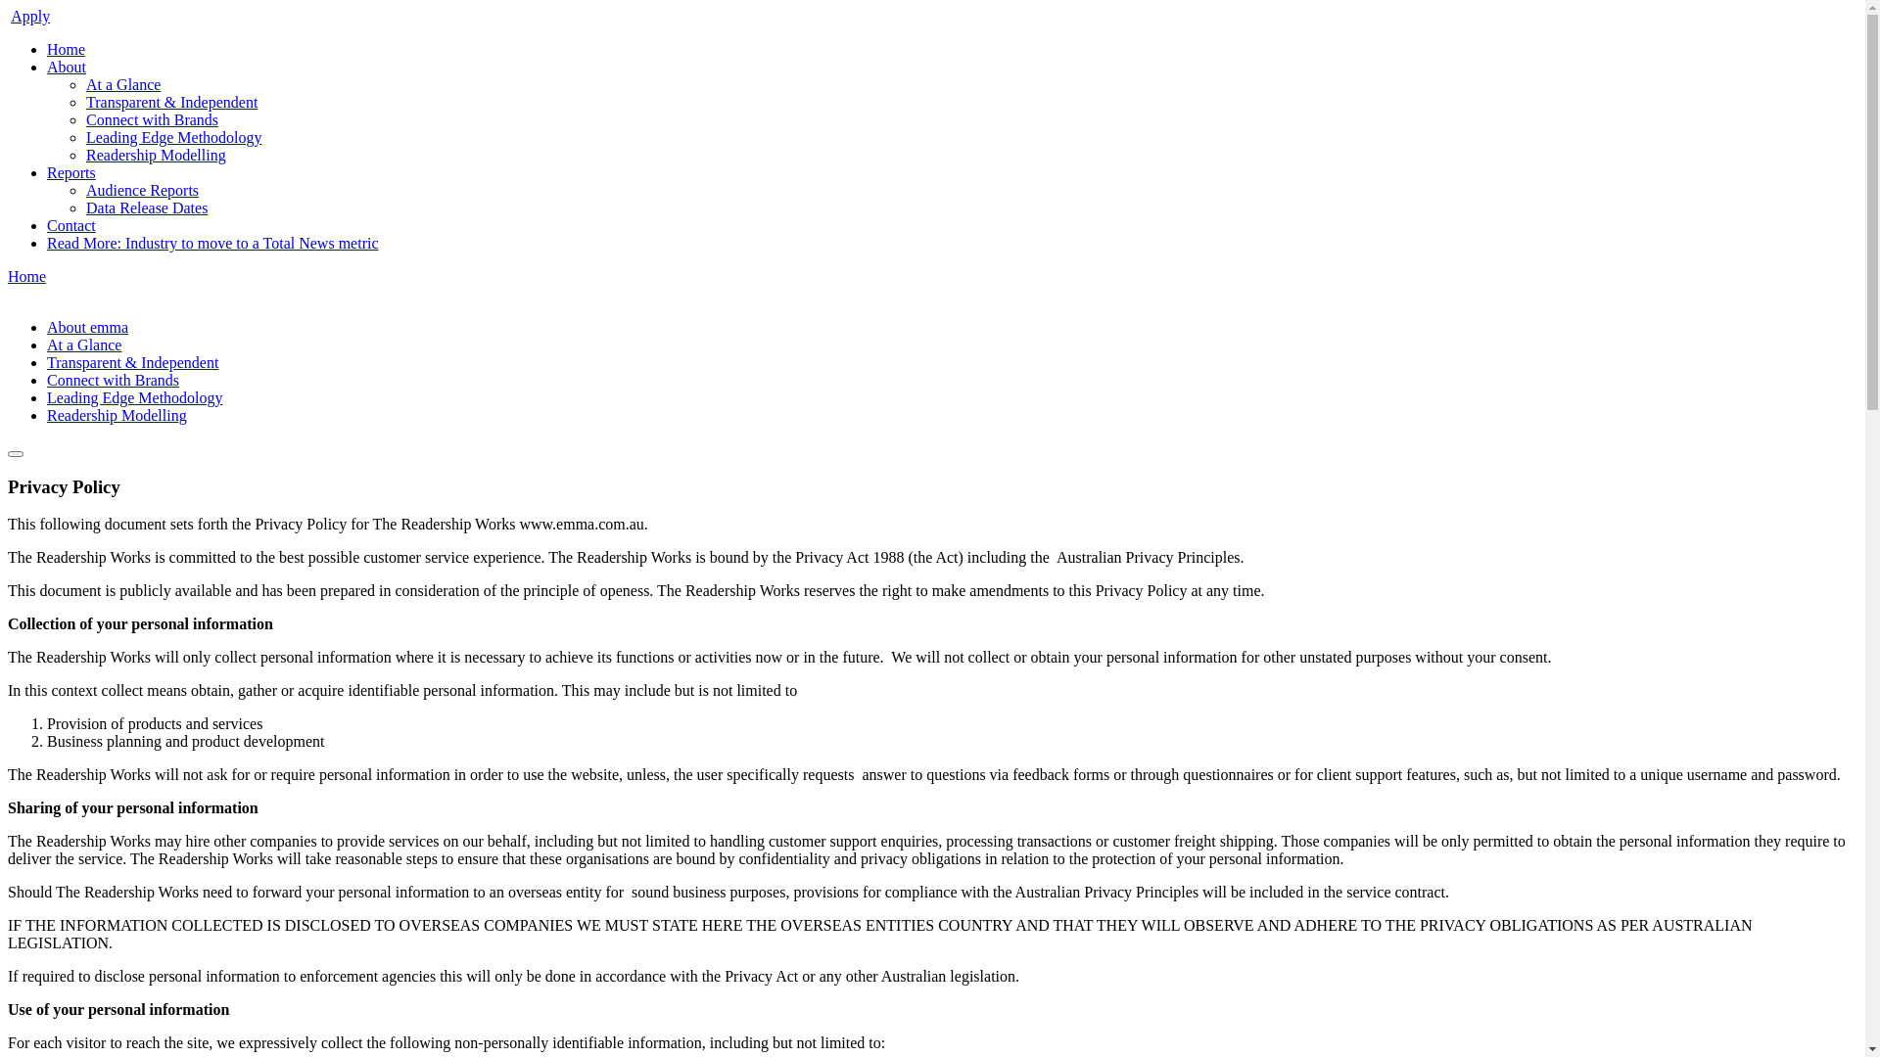 This screenshot has width=1880, height=1057. Describe the element at coordinates (67, 67) in the screenshot. I see `About` at that location.